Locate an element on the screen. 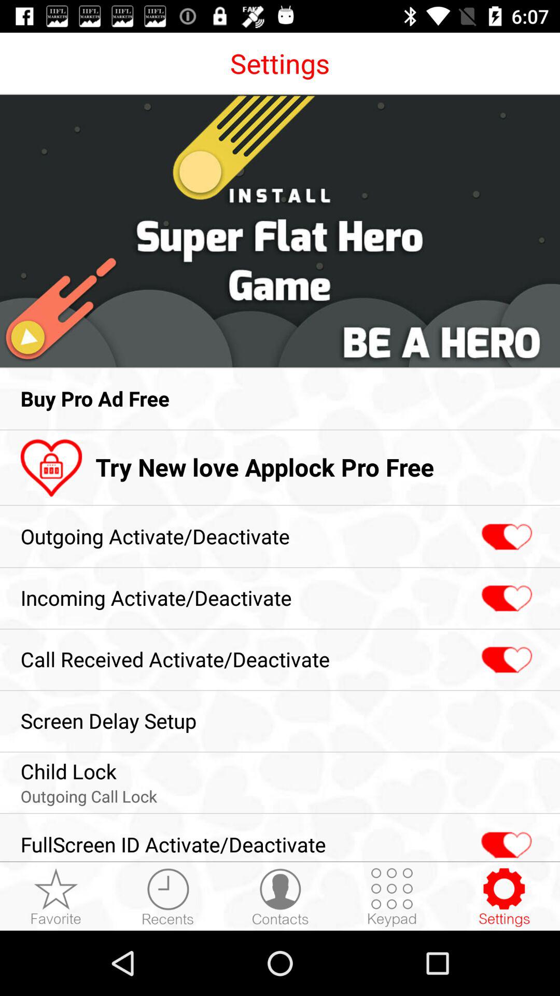  click the icon left side of keypad is located at coordinates (280, 897).